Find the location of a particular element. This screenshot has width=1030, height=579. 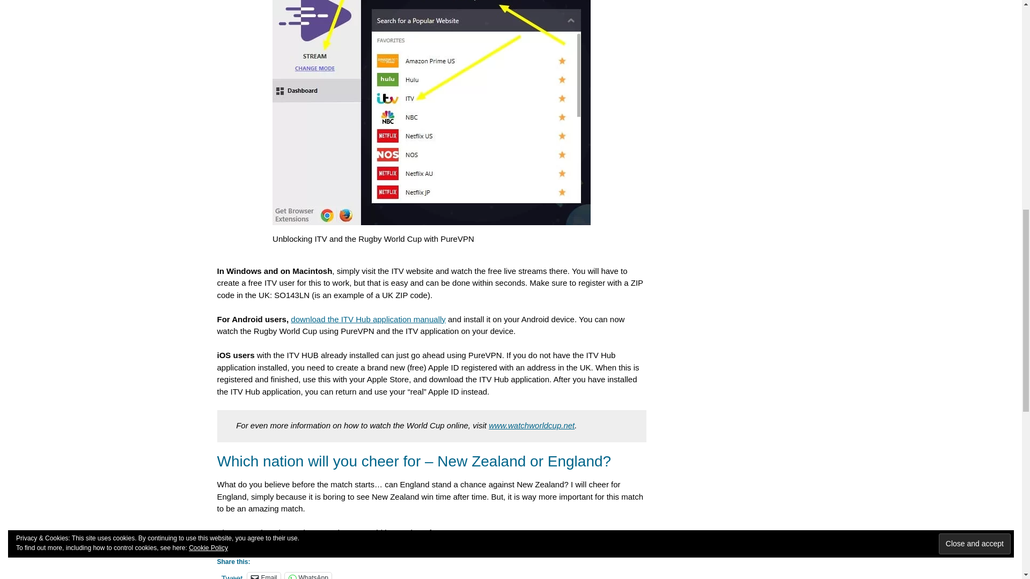

Tweet is located at coordinates (232, 576).